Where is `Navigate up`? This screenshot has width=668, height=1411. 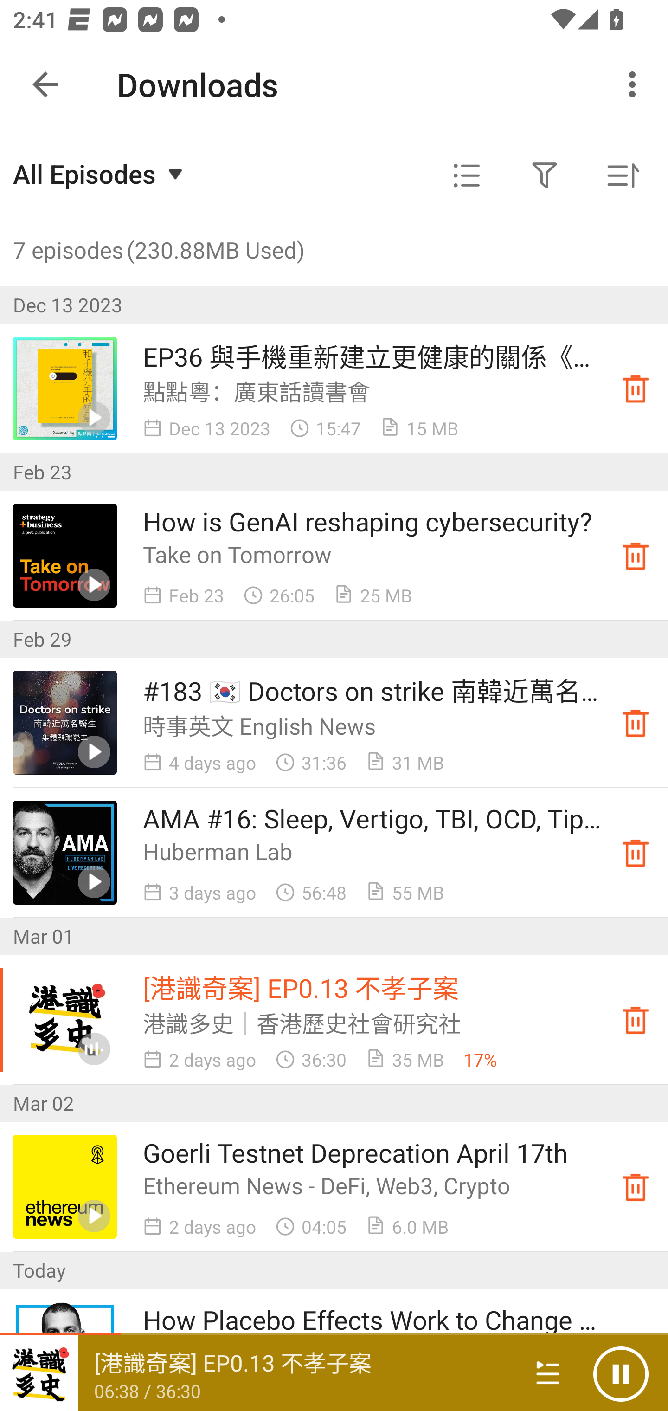
Navigate up is located at coordinates (45, 84).